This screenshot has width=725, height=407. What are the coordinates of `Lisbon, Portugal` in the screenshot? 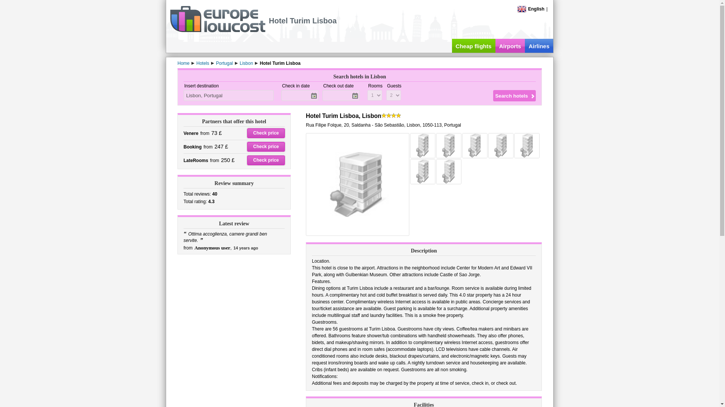 It's located at (228, 95).